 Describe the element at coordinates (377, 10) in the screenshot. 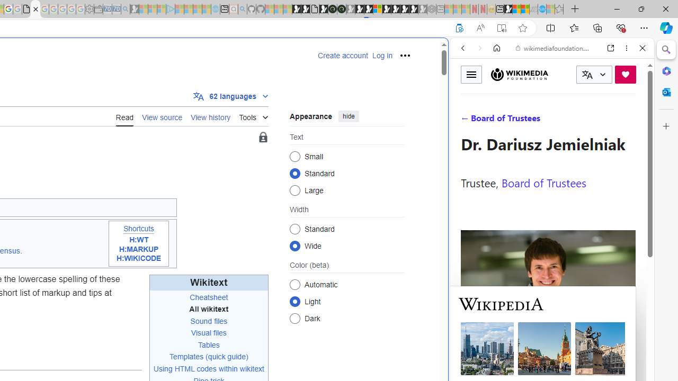

I see `Sign in to your account` at that location.